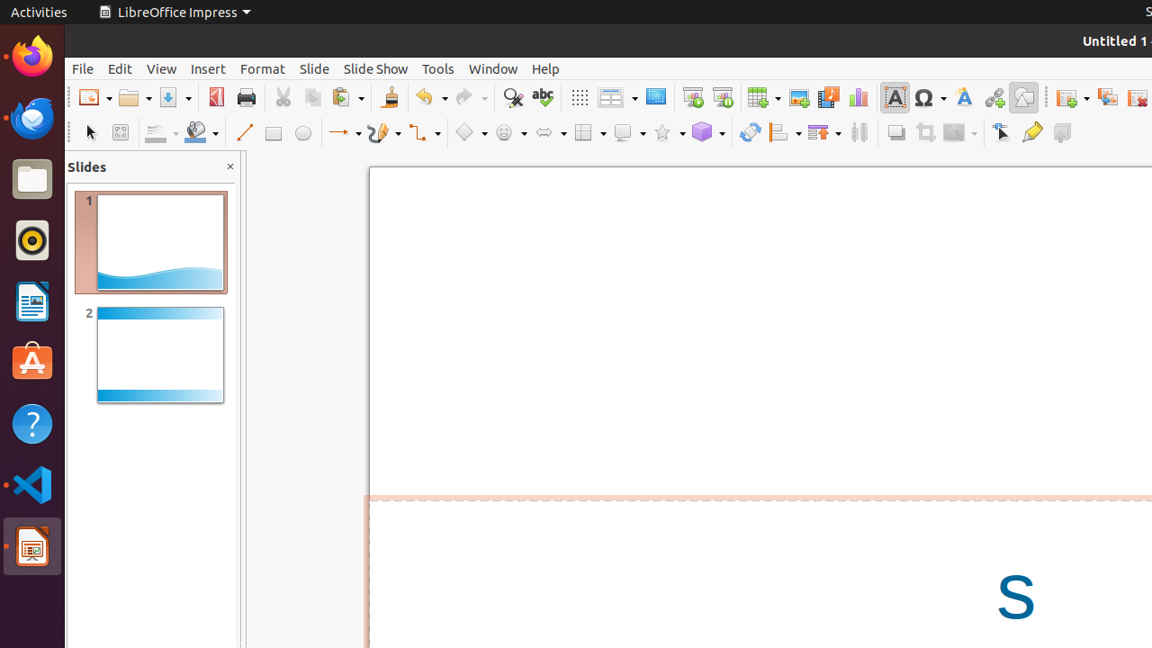  Describe the element at coordinates (550, 133) in the screenshot. I see `Arrow Shapes` at that location.